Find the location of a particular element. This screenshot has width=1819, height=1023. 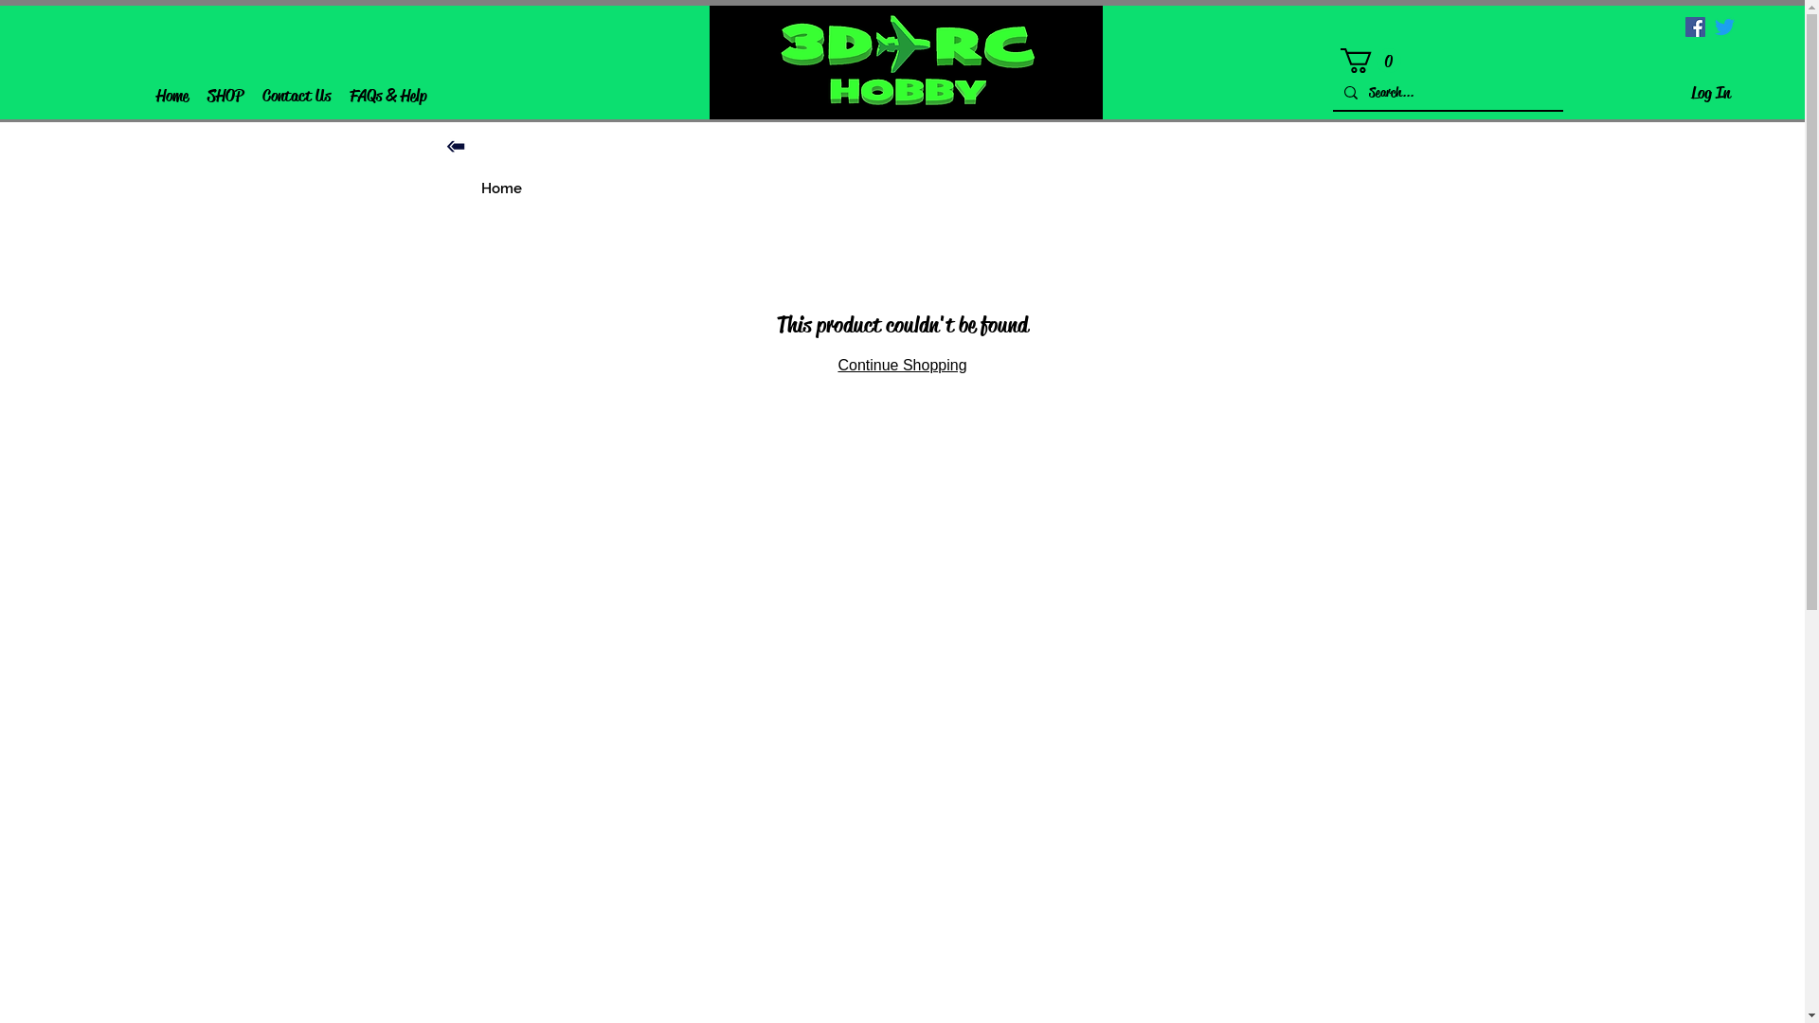

Home is located at coordinates (502, 188).